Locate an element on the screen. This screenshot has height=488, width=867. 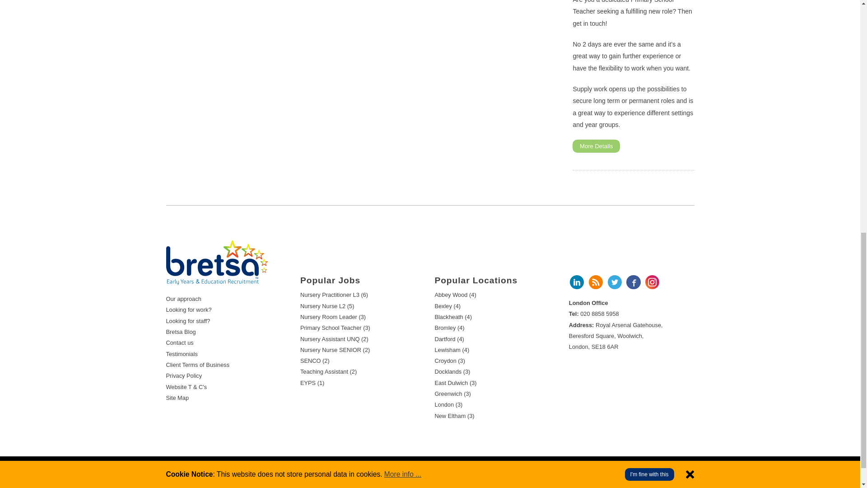
Dismiss - I'm fine with this is located at coordinates (690, 6).